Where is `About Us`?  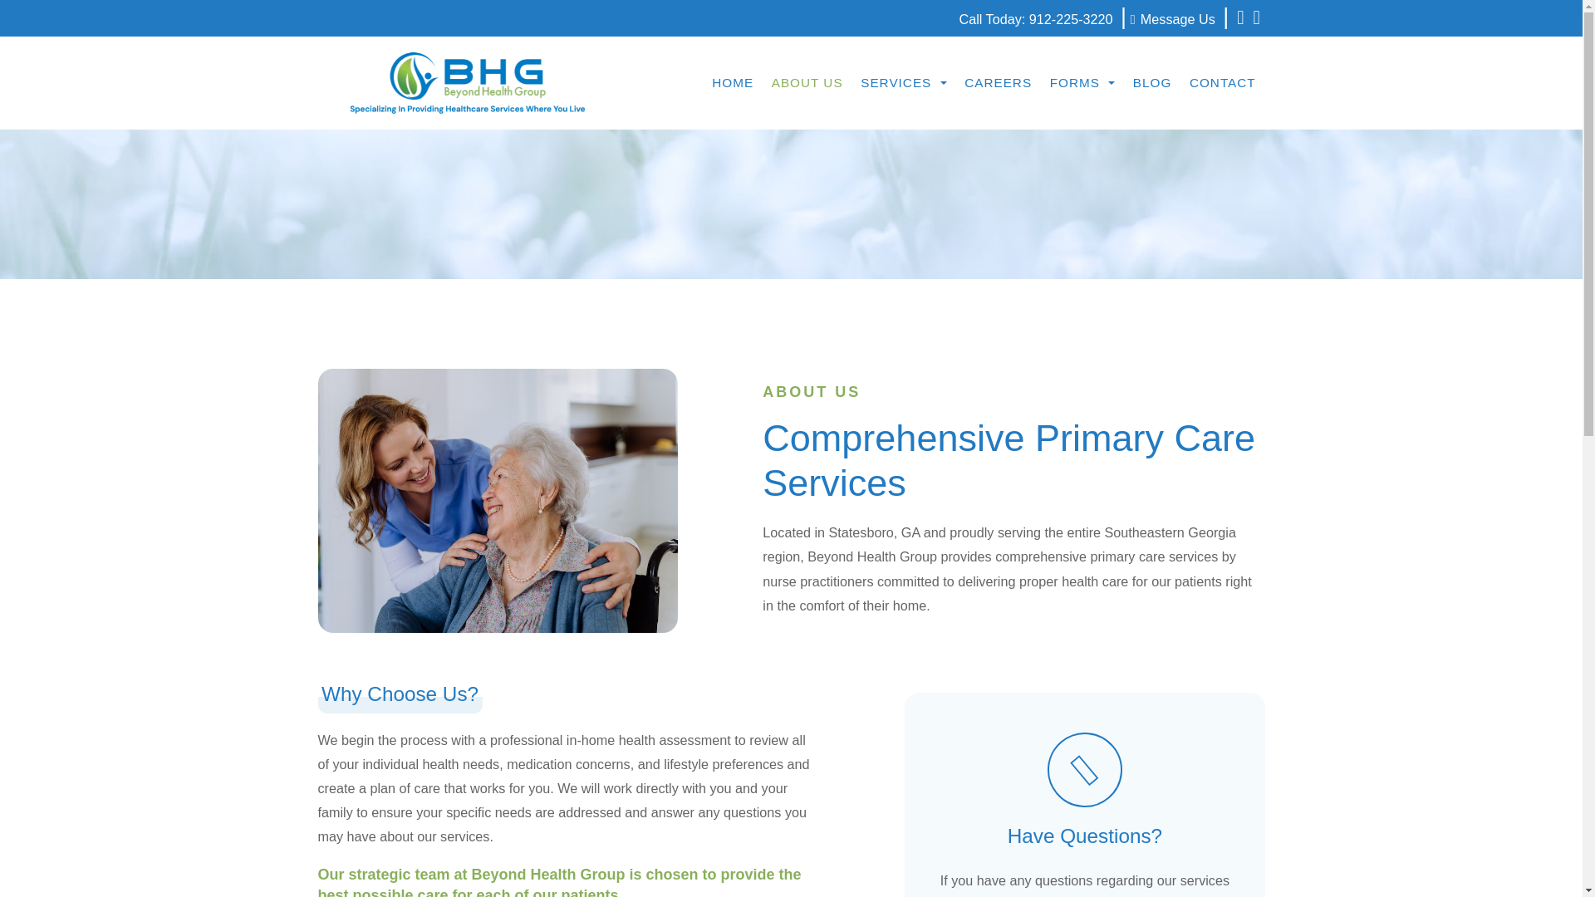
About Us is located at coordinates (807, 83).